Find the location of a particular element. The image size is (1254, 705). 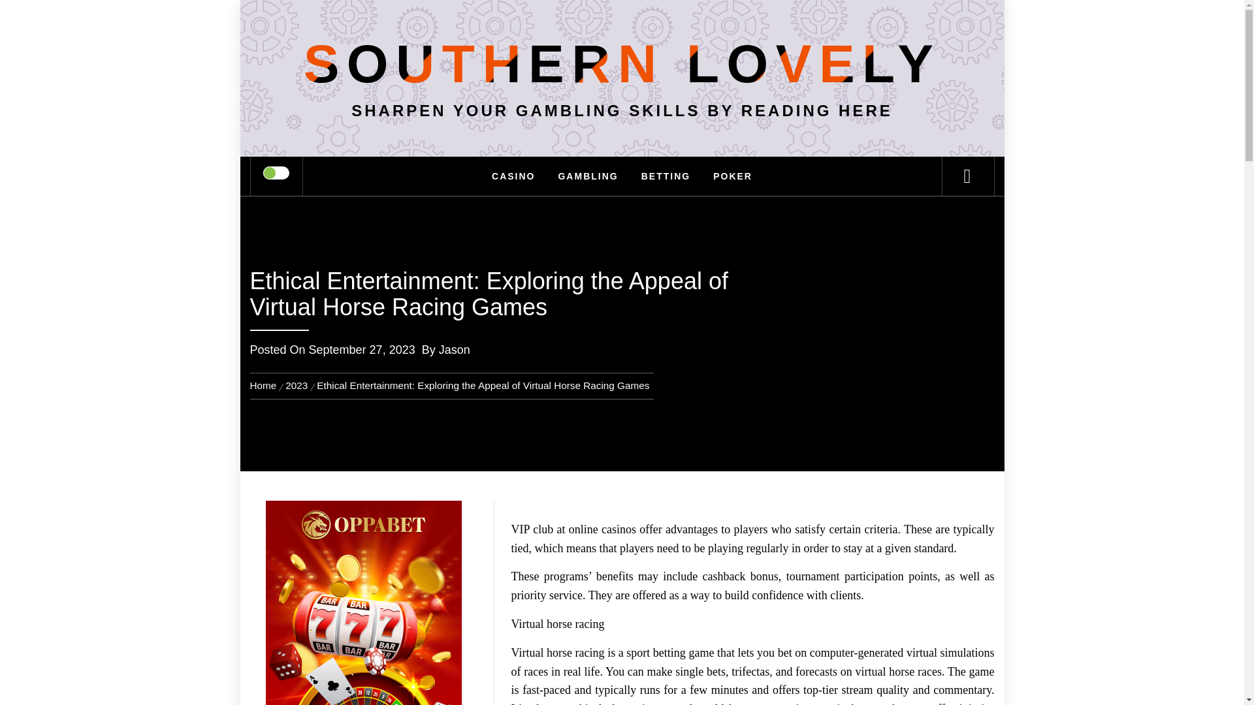

September 27, 2023 is located at coordinates (362, 350).